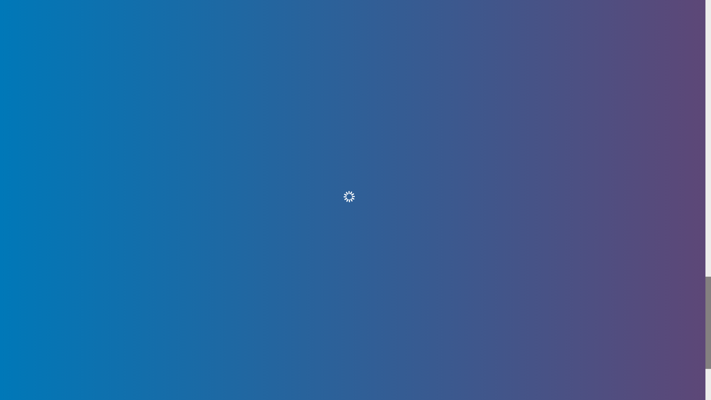  I want to click on Our blog, so click(212, 239).